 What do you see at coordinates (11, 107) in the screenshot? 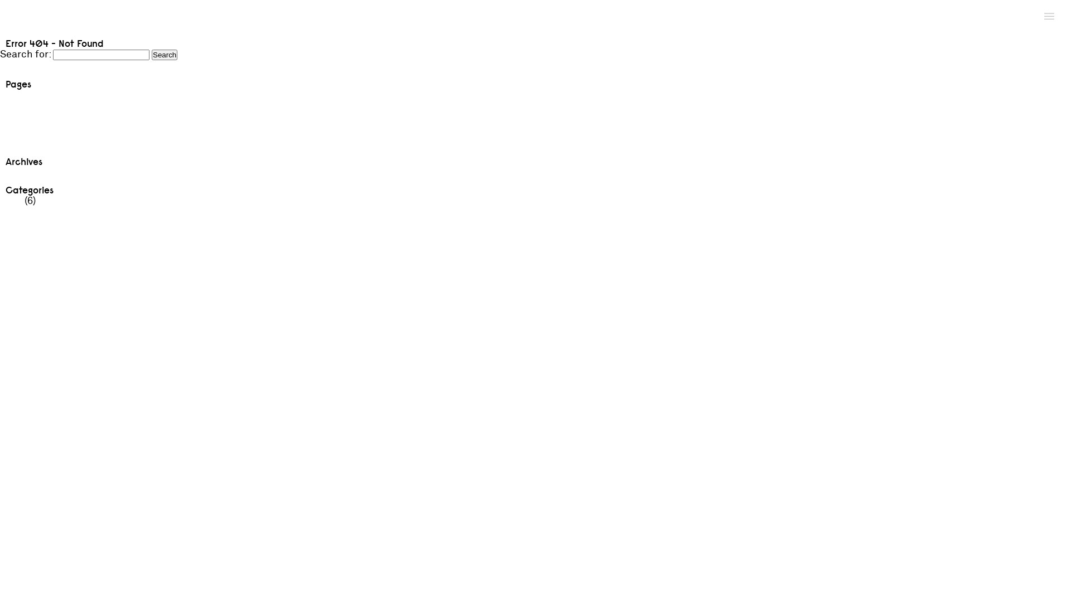
I see `Case` at bounding box center [11, 107].